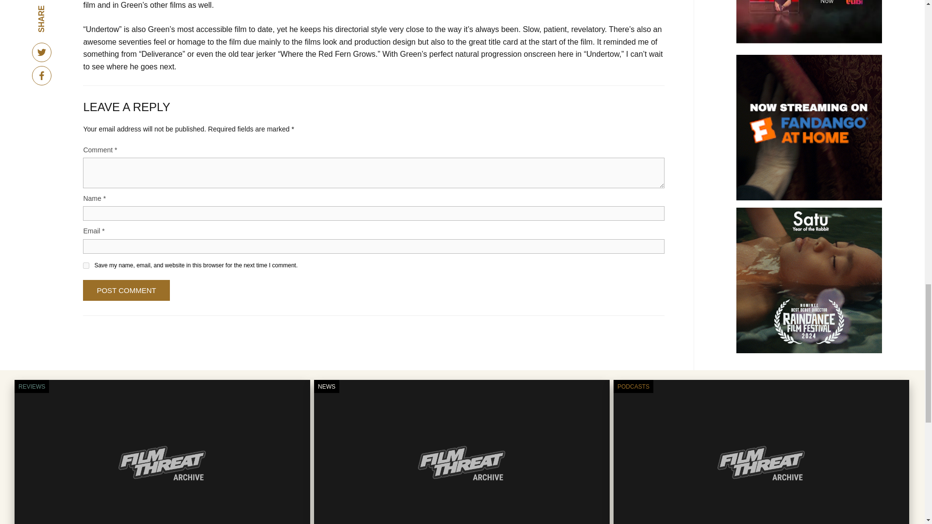  I want to click on REVIEWS, so click(32, 386).